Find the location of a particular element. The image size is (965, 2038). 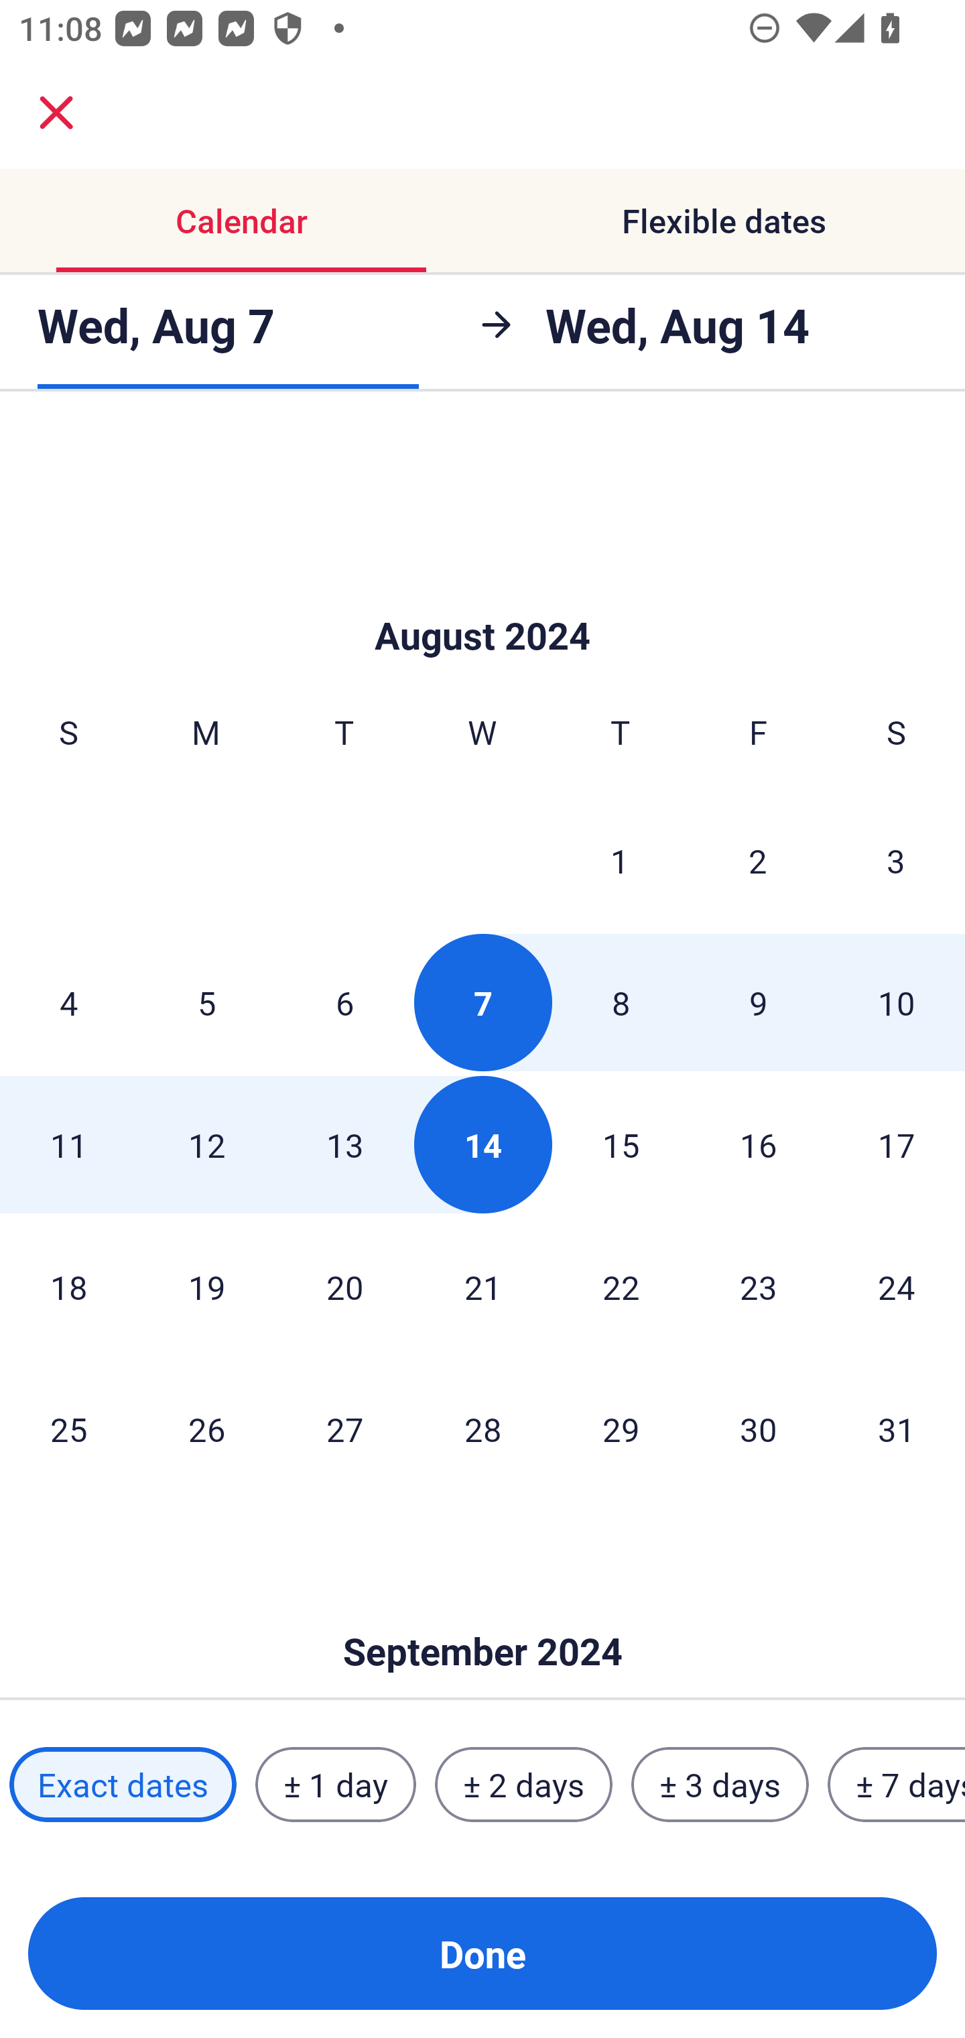

6 Tuesday, August 6, 2024 is located at coordinates (344, 1003).